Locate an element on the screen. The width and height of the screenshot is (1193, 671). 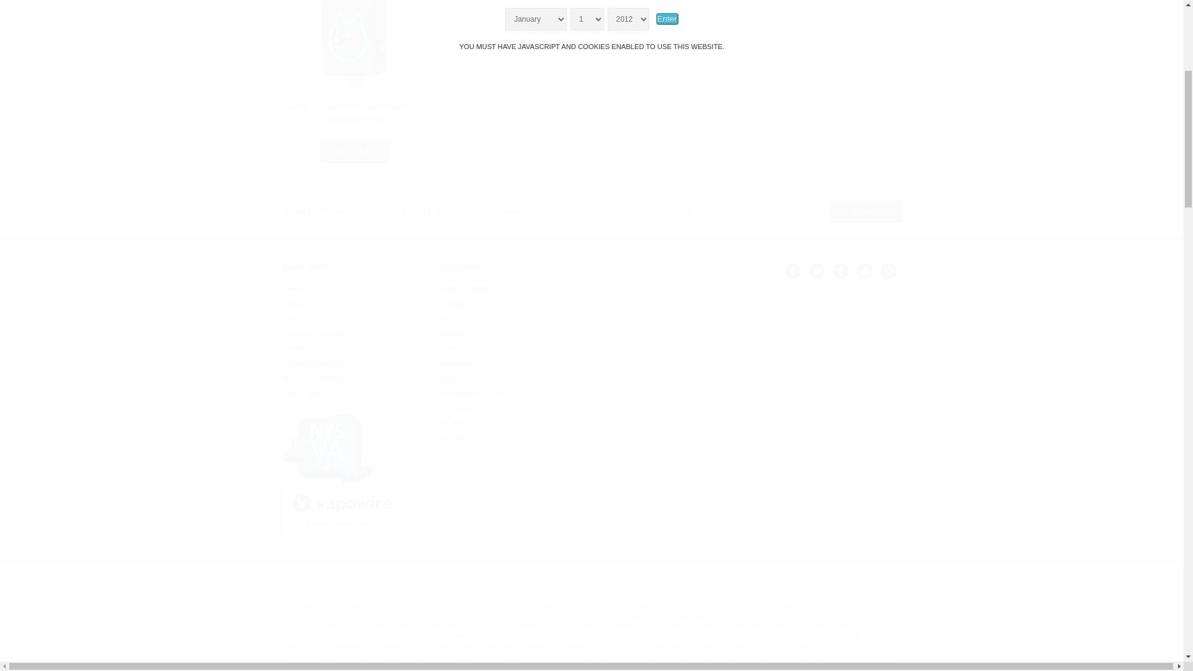
US Dollar is located at coordinates (337, 582).